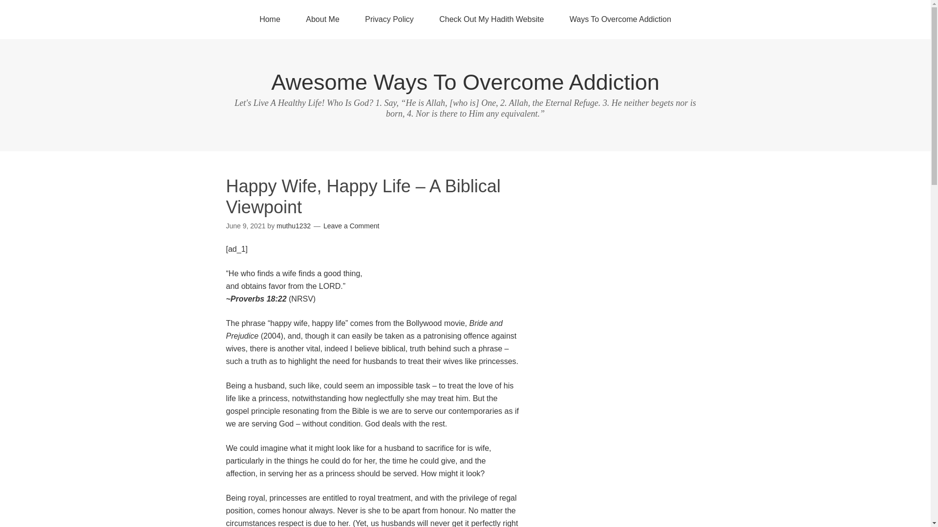 The image size is (938, 527). What do you see at coordinates (620, 20) in the screenshot?
I see `Ways To Overcome Addiction` at bounding box center [620, 20].